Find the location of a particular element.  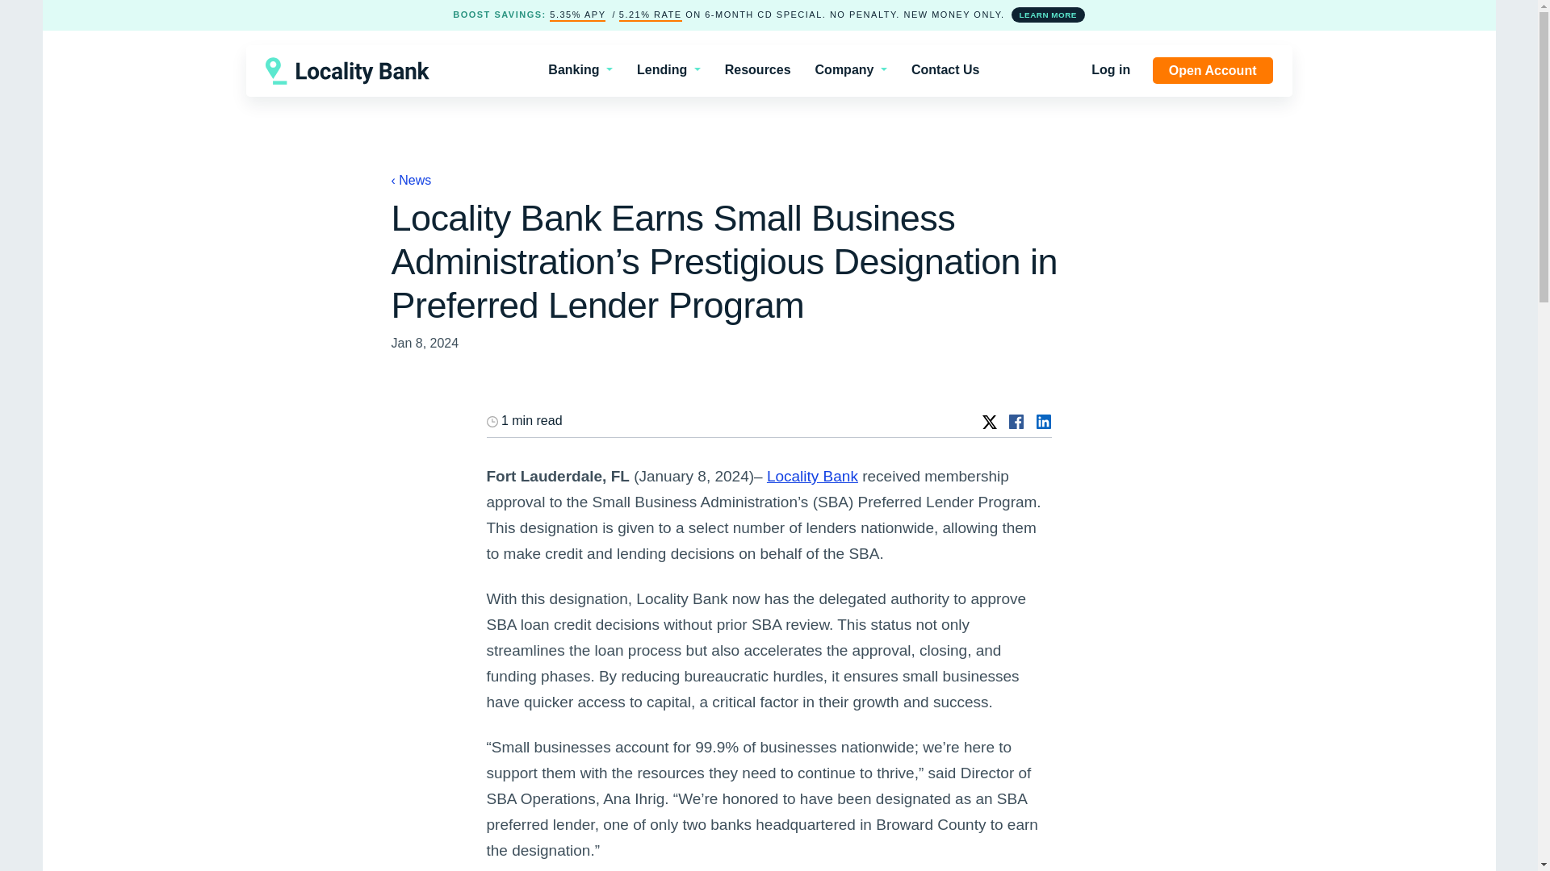

linkedin is located at coordinates (1043, 421).